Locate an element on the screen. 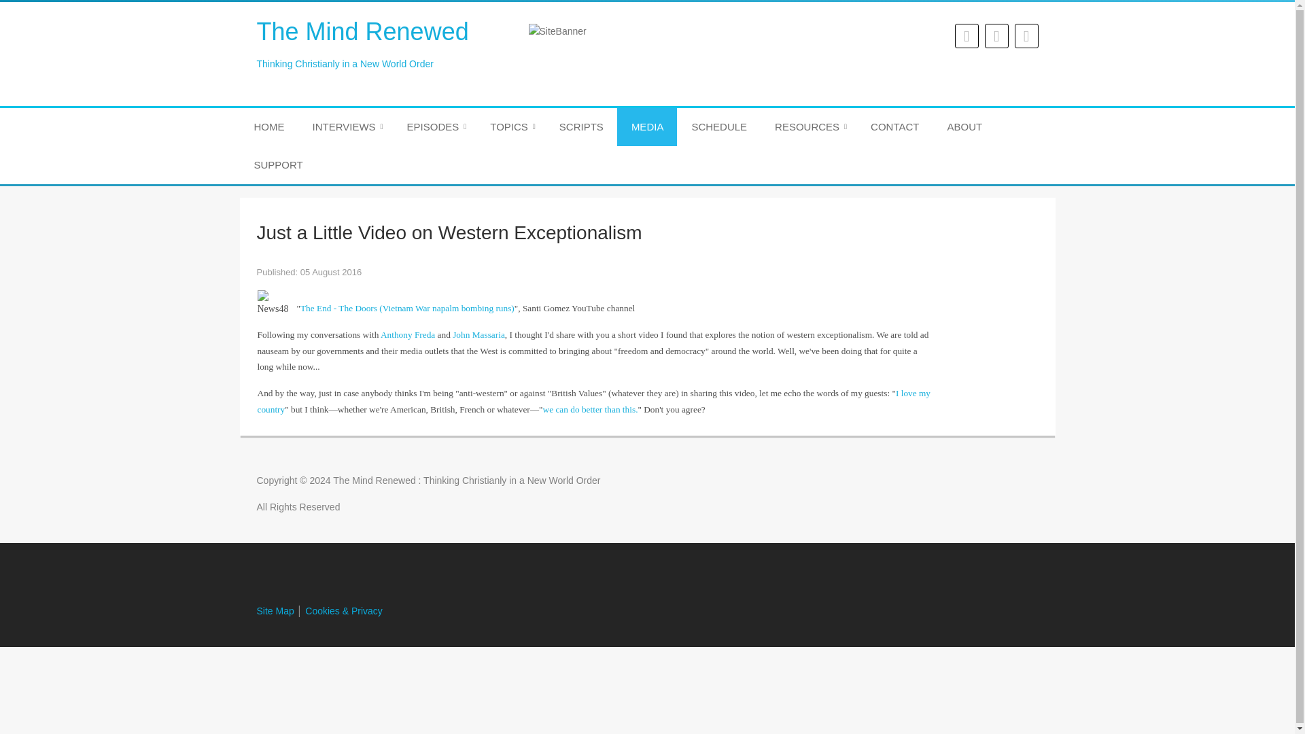 The height and width of the screenshot is (734, 1305). INTERVIEWS is located at coordinates (345, 126).